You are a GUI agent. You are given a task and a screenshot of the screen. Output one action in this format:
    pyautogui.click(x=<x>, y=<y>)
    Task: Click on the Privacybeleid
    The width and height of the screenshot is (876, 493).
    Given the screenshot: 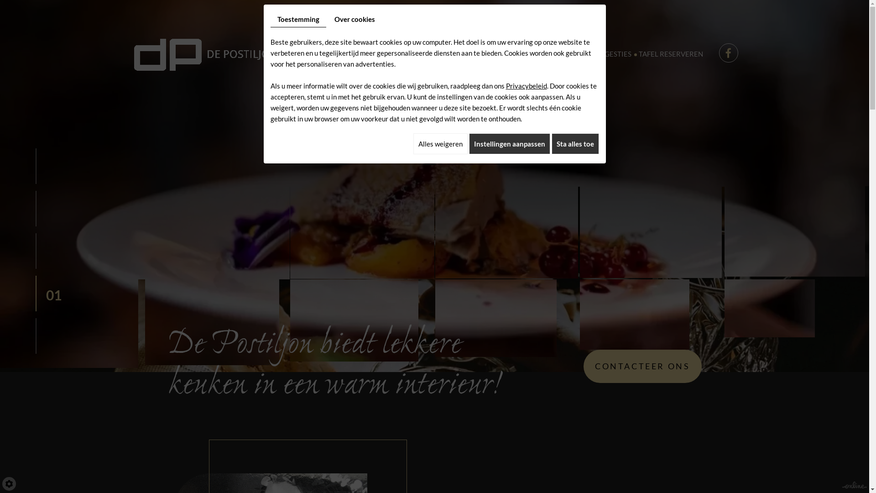 What is the action you would take?
    pyautogui.click(x=526, y=86)
    